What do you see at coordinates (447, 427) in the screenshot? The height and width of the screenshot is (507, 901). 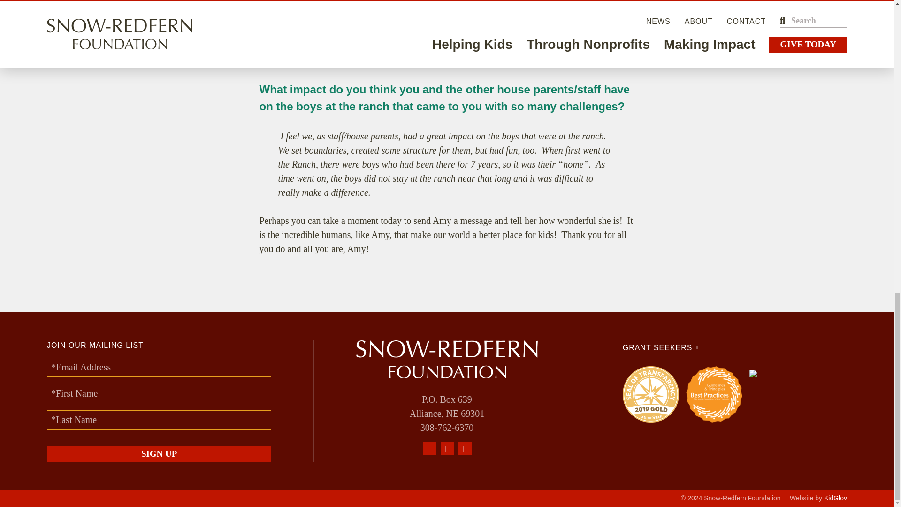 I see `308-762-6370` at bounding box center [447, 427].